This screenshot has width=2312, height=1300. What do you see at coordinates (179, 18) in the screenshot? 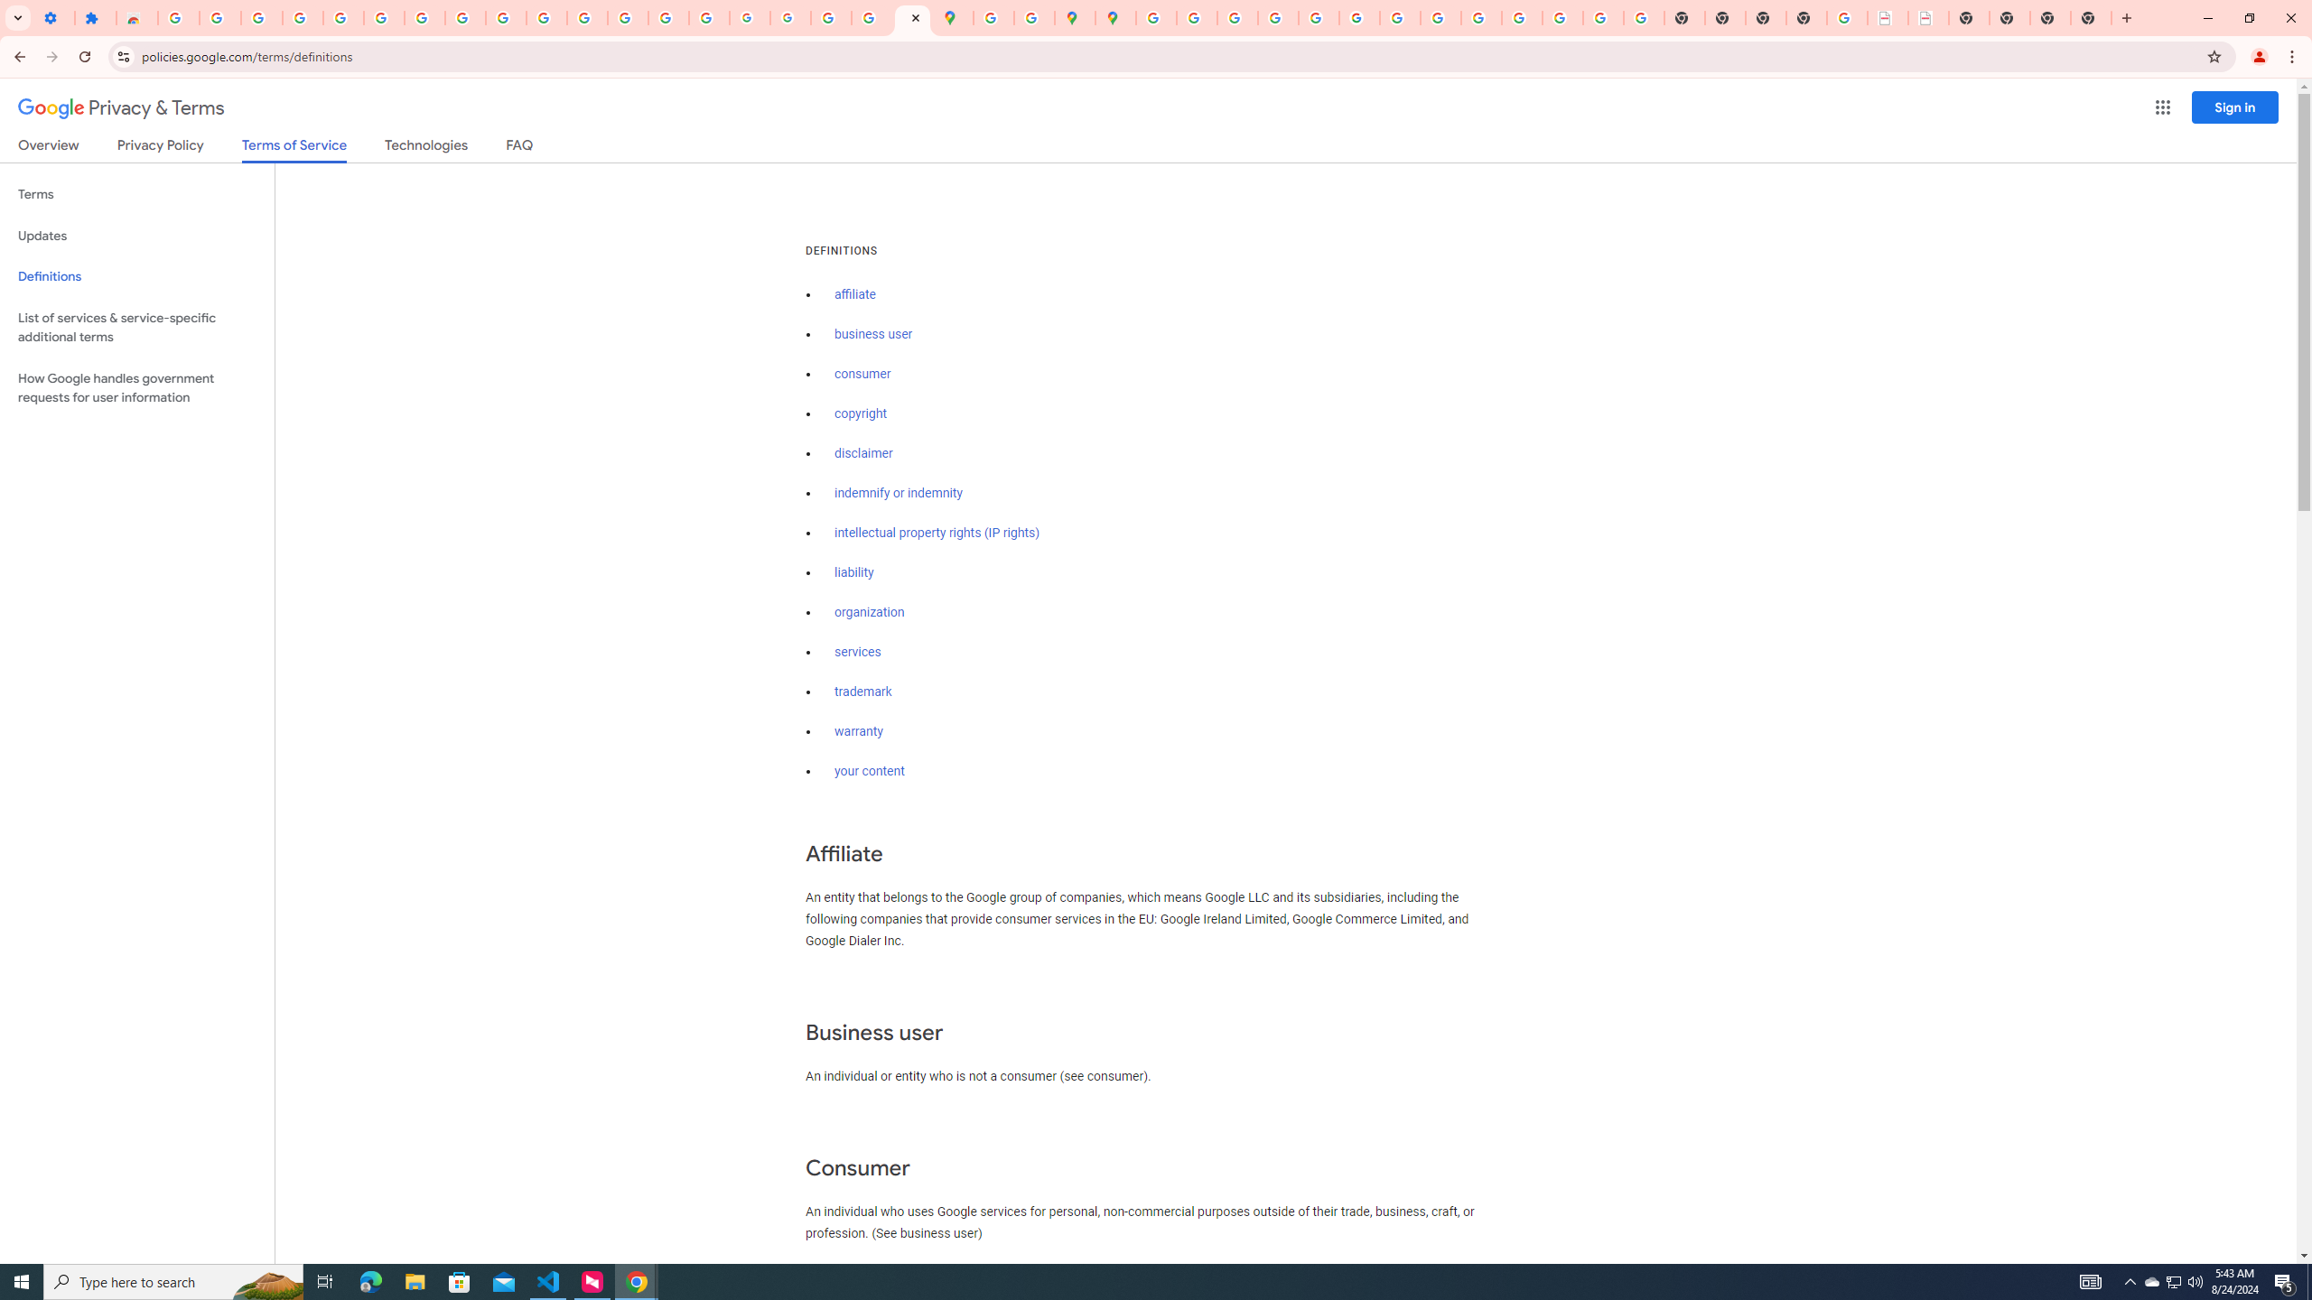
I see `Sign in - Google Accounts` at bounding box center [179, 18].